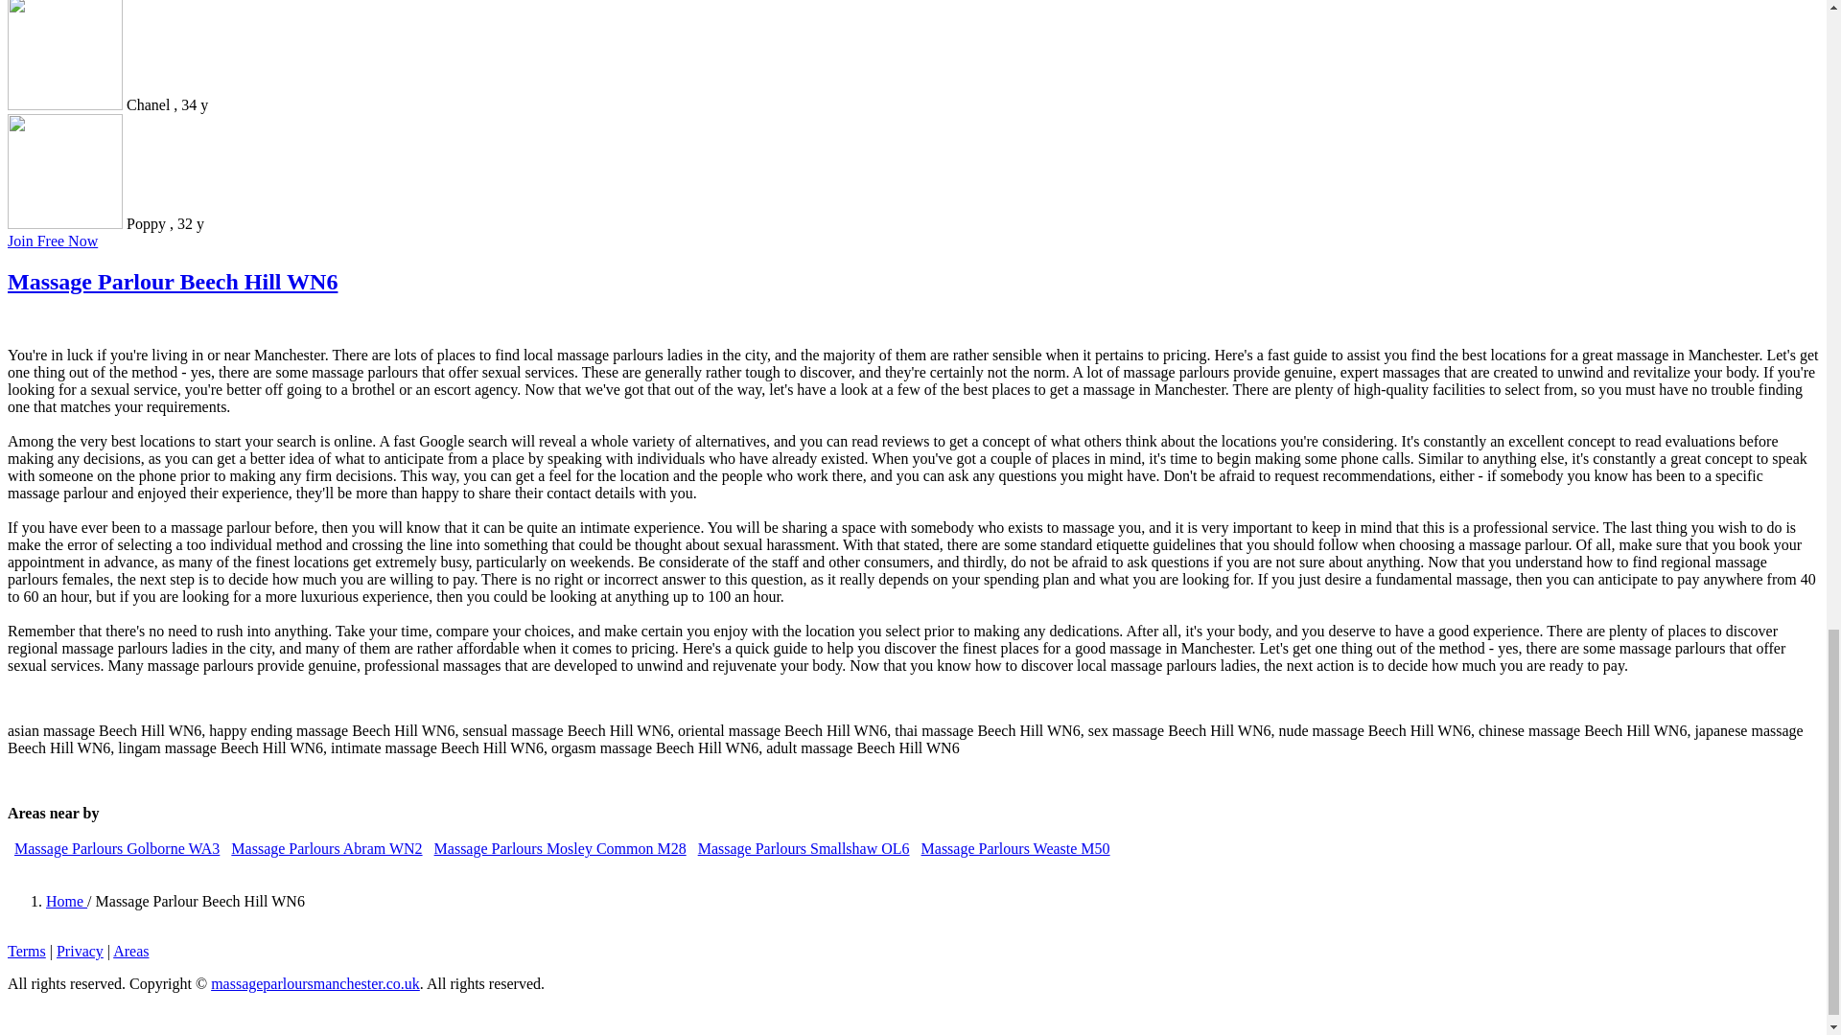 The height and width of the screenshot is (1035, 1841). I want to click on Massage Parlours Abram WN2, so click(326, 848).